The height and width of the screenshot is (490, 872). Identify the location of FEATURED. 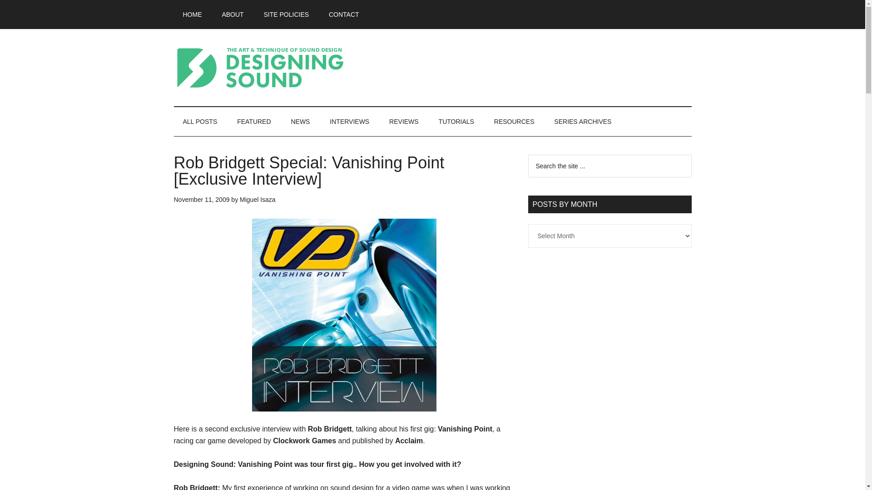
(253, 122).